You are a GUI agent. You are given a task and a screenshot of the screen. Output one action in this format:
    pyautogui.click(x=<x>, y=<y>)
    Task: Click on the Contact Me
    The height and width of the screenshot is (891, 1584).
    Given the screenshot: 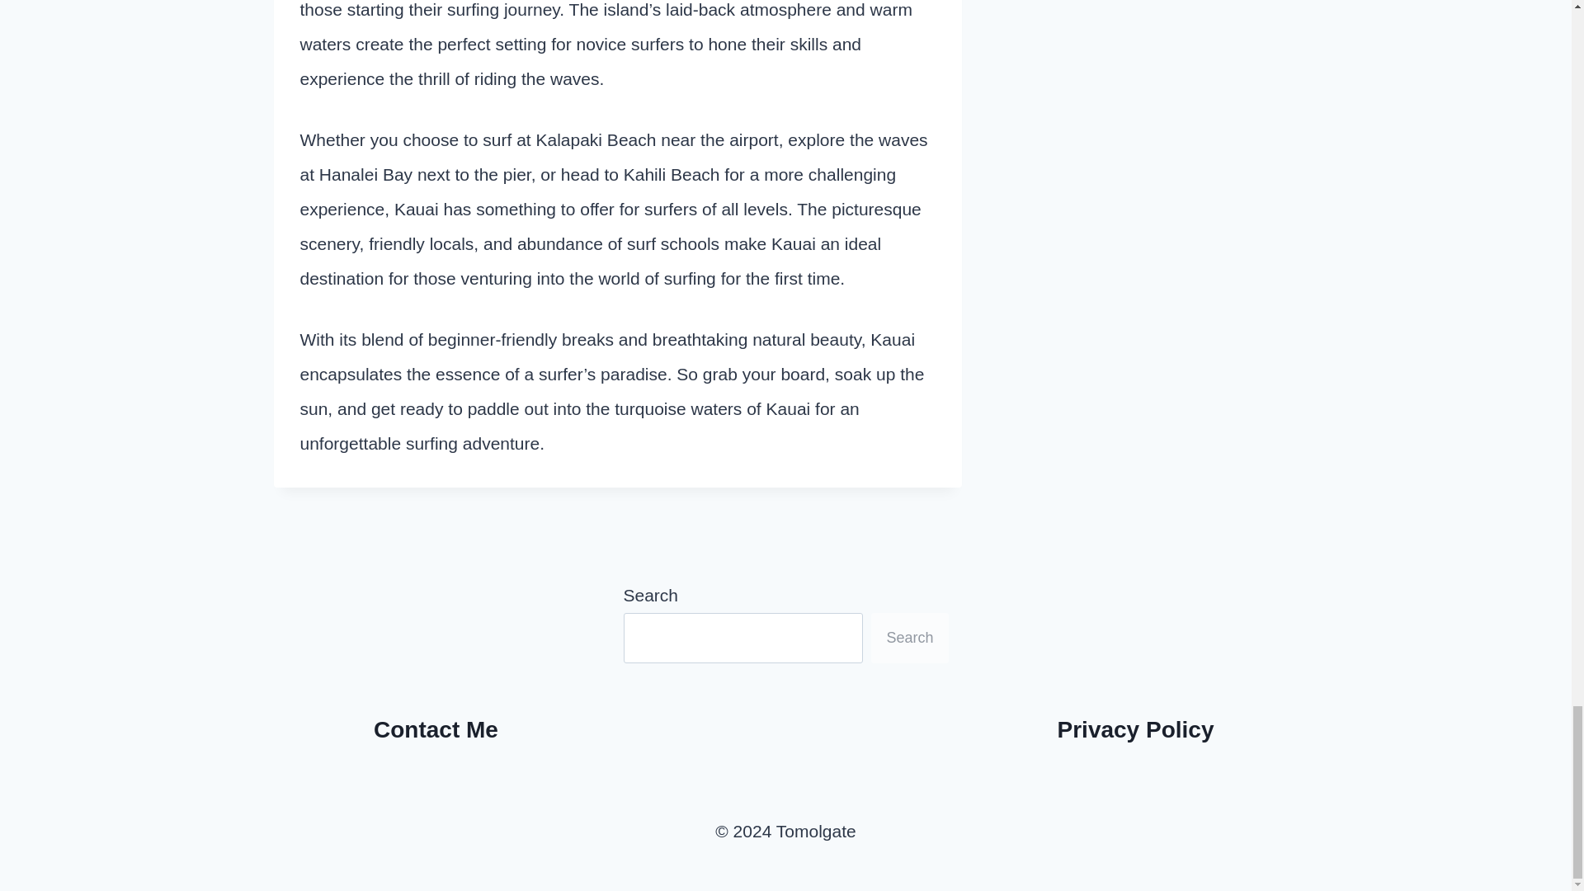 What is the action you would take?
    pyautogui.click(x=436, y=729)
    